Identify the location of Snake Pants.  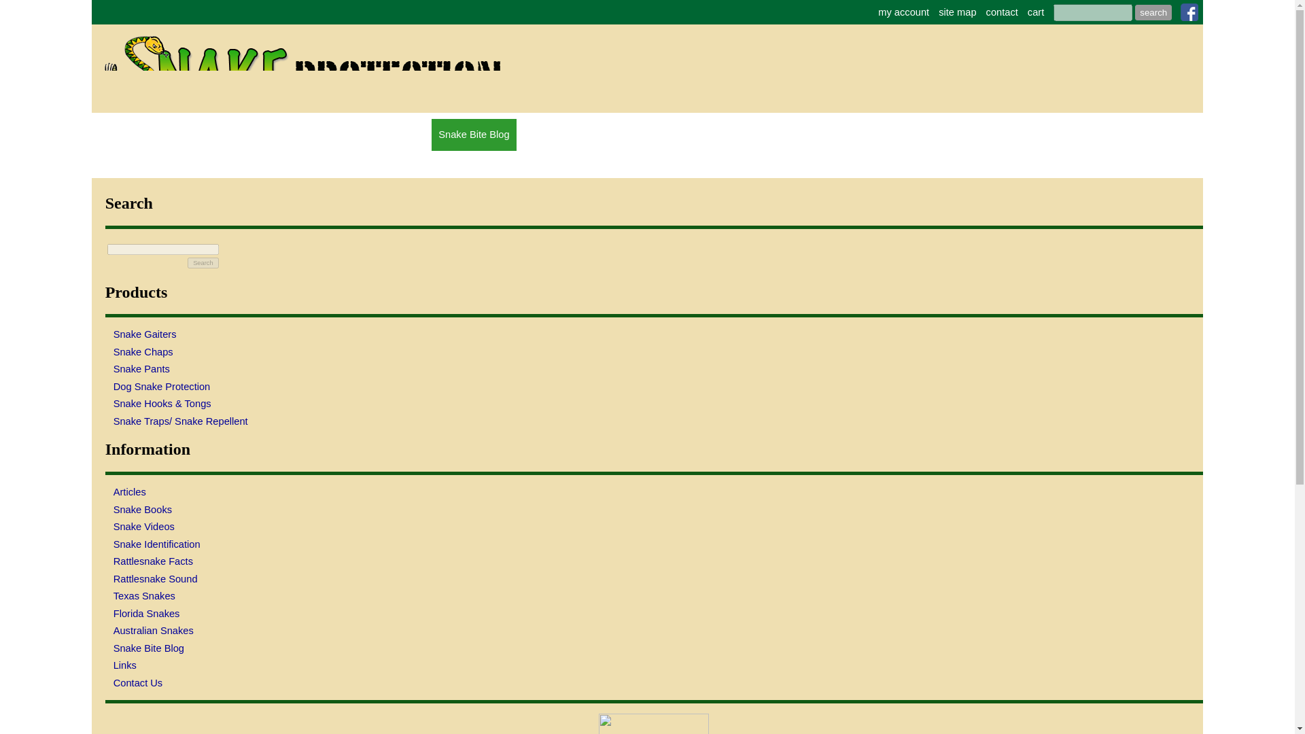
(654, 370).